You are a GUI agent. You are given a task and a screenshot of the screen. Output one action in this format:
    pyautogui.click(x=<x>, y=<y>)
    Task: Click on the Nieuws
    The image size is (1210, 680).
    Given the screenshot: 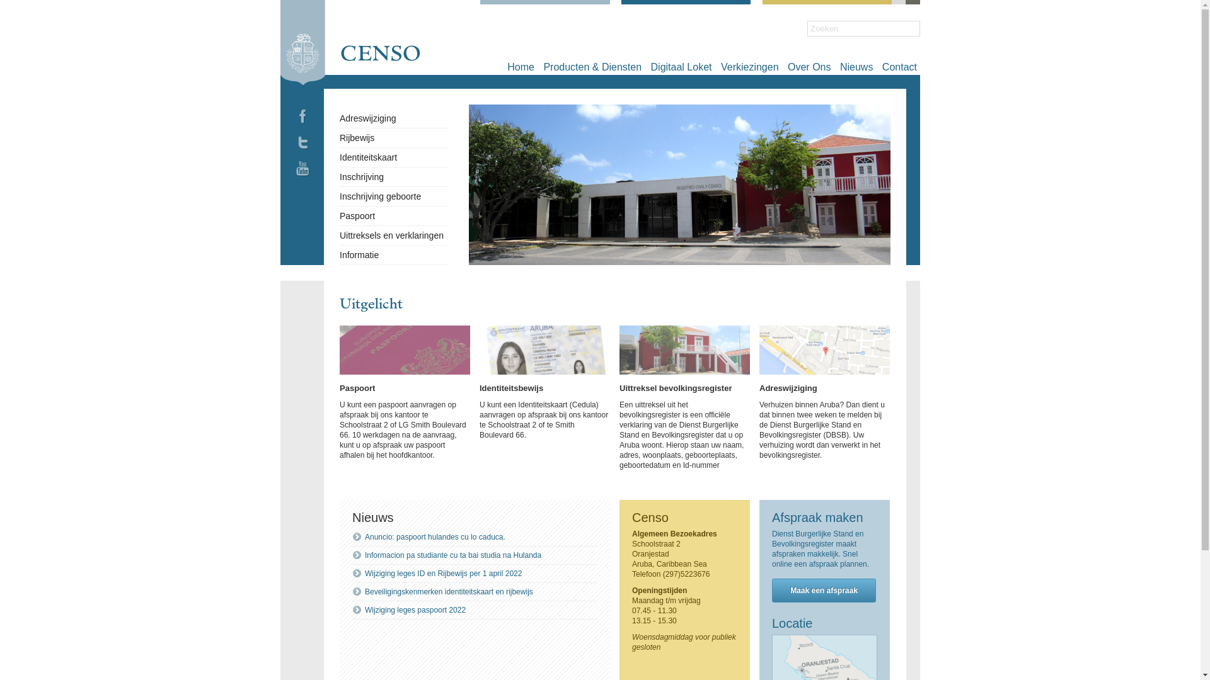 What is the action you would take?
    pyautogui.click(x=856, y=67)
    